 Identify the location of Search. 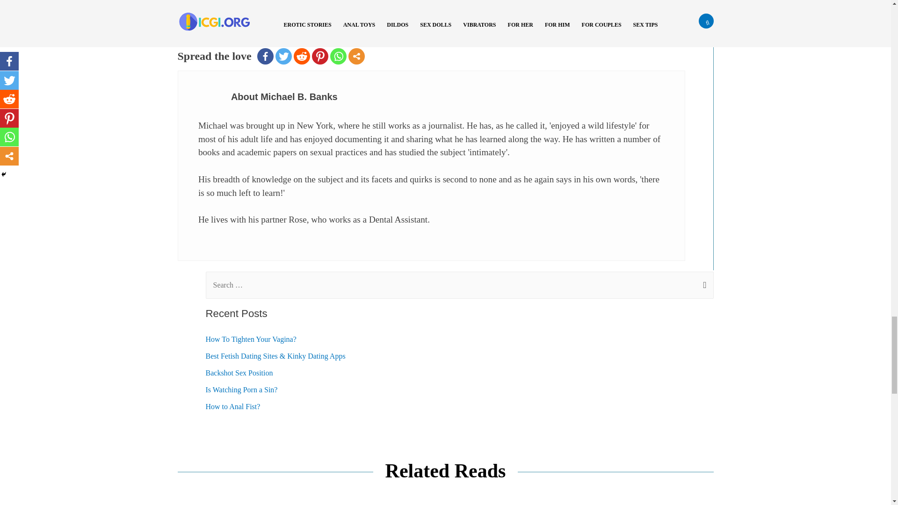
(702, 275).